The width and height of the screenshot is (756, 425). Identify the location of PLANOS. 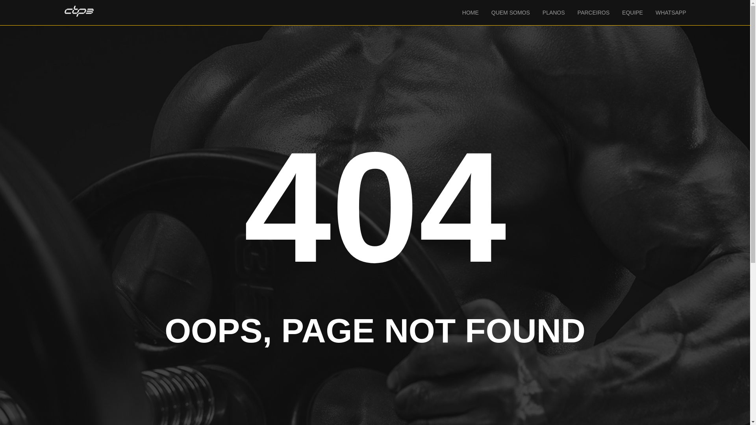
(554, 13).